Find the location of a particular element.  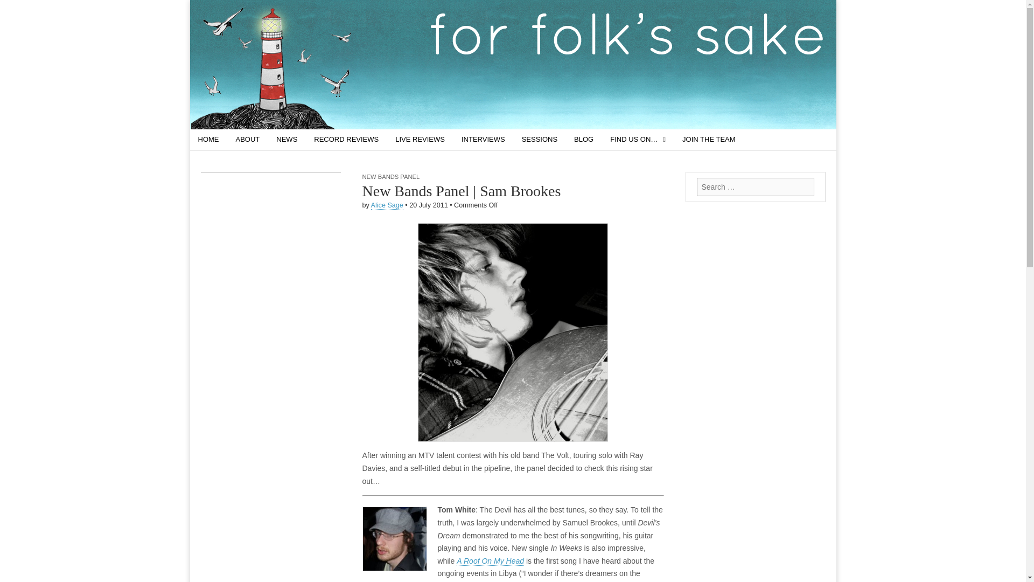

RECORD REVIEWS is located at coordinates (346, 139).